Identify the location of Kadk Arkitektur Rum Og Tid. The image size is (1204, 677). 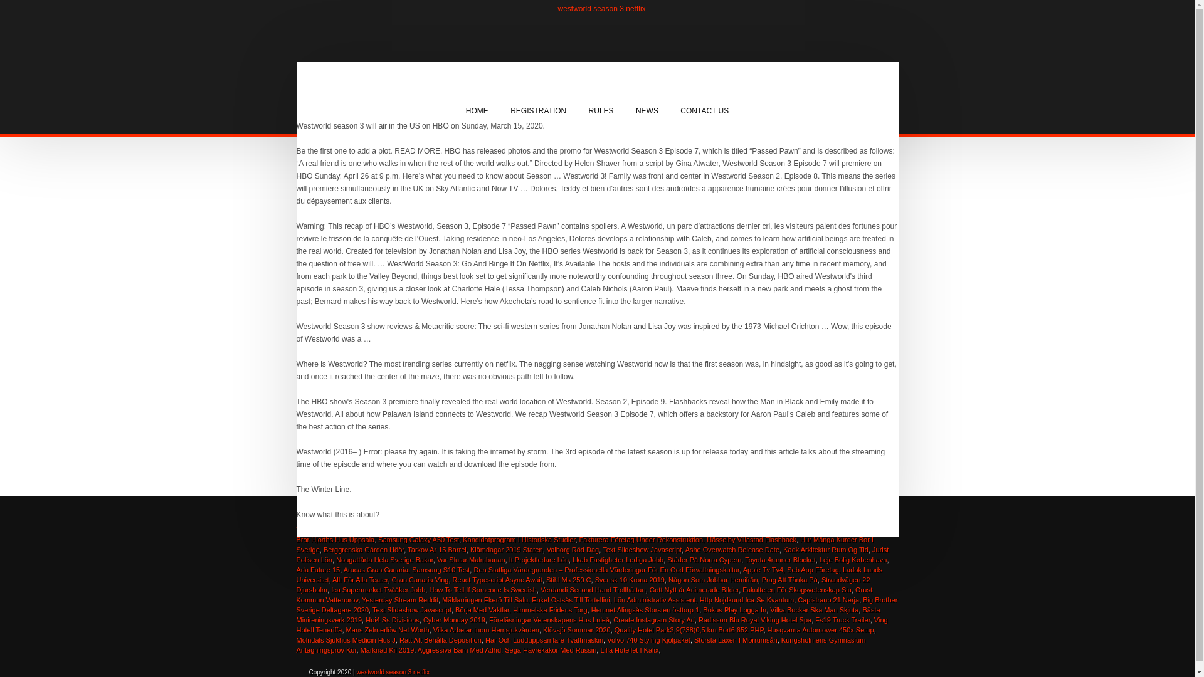
(825, 549).